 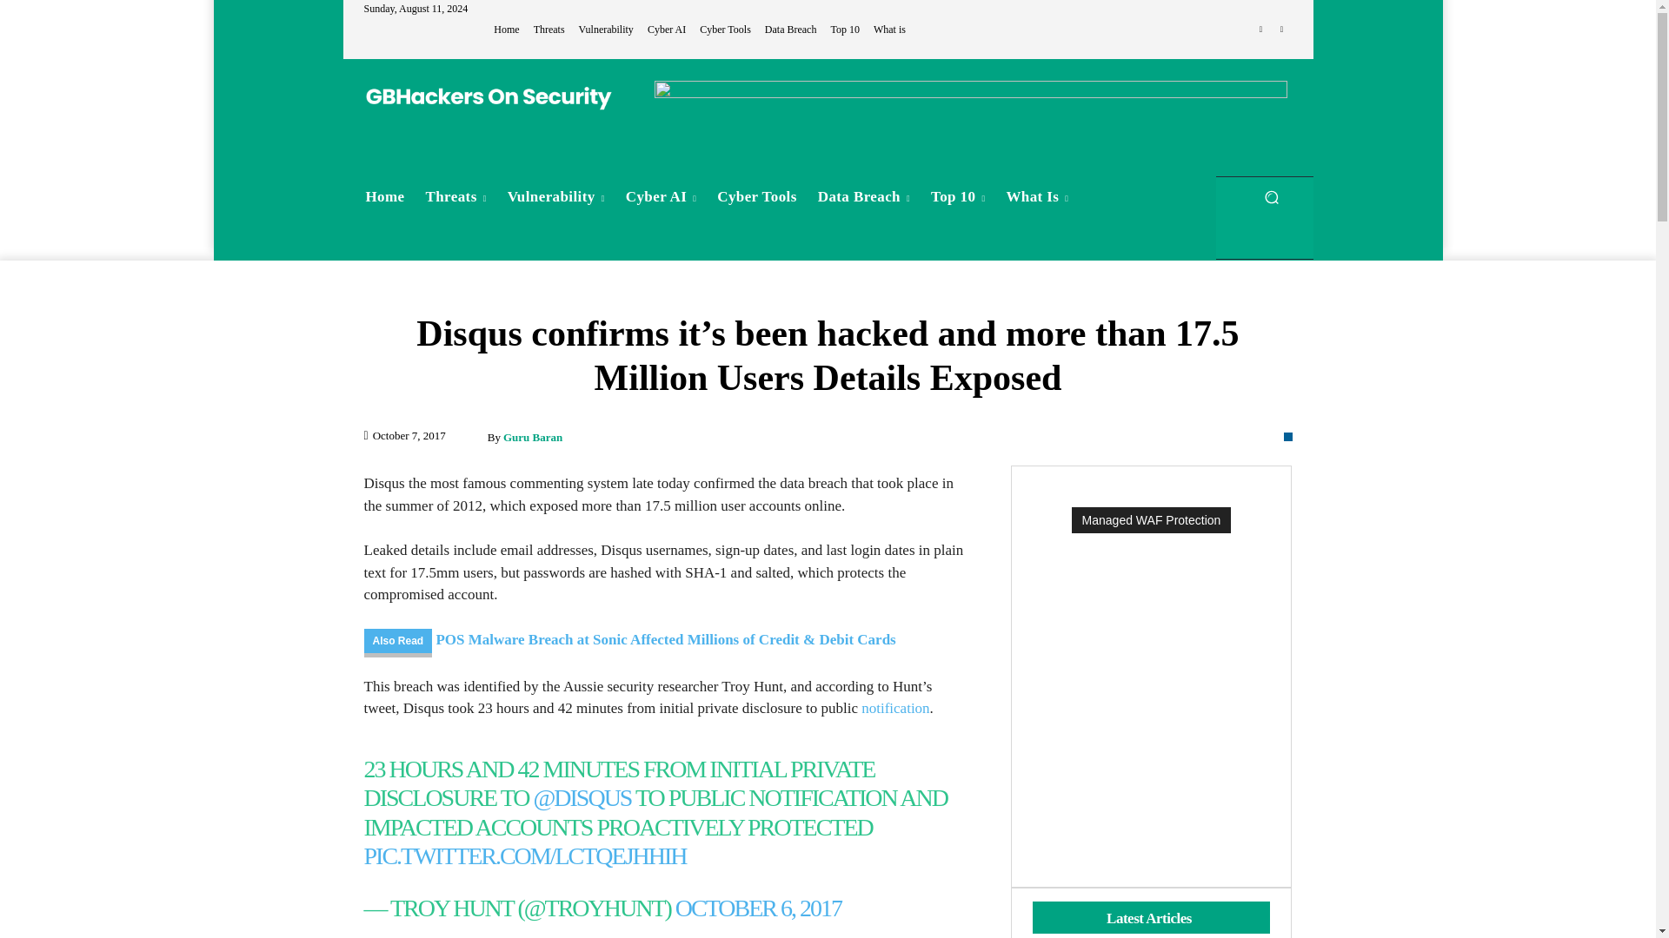 I want to click on Cyber Tools, so click(x=725, y=30).